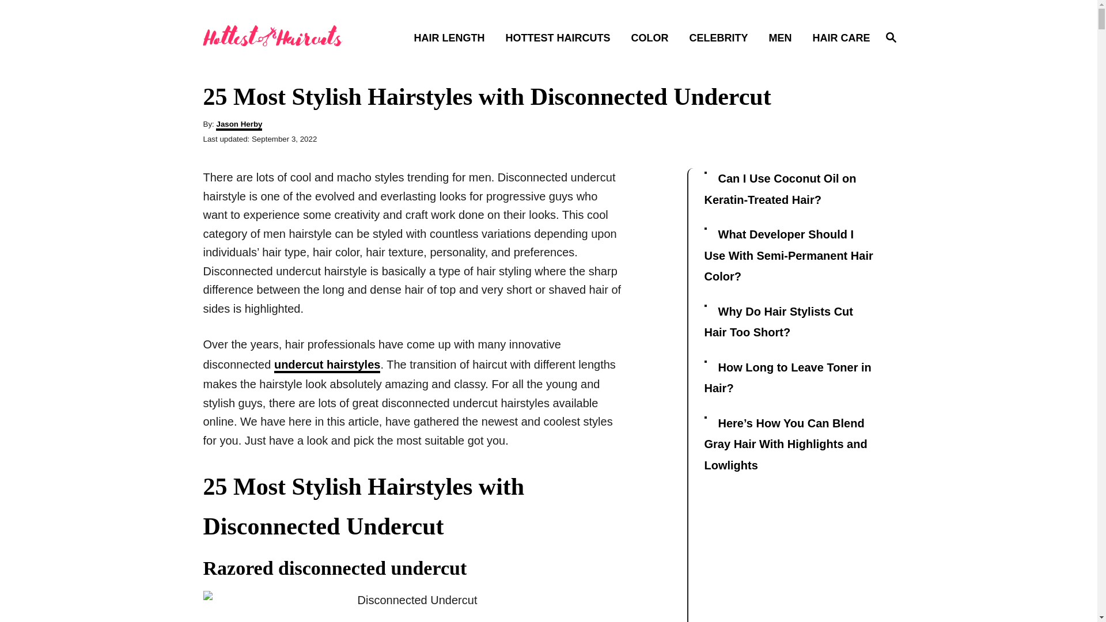 The width and height of the screenshot is (1106, 622). I want to click on How Long to Leave Toner in Hair?, so click(238, 125).